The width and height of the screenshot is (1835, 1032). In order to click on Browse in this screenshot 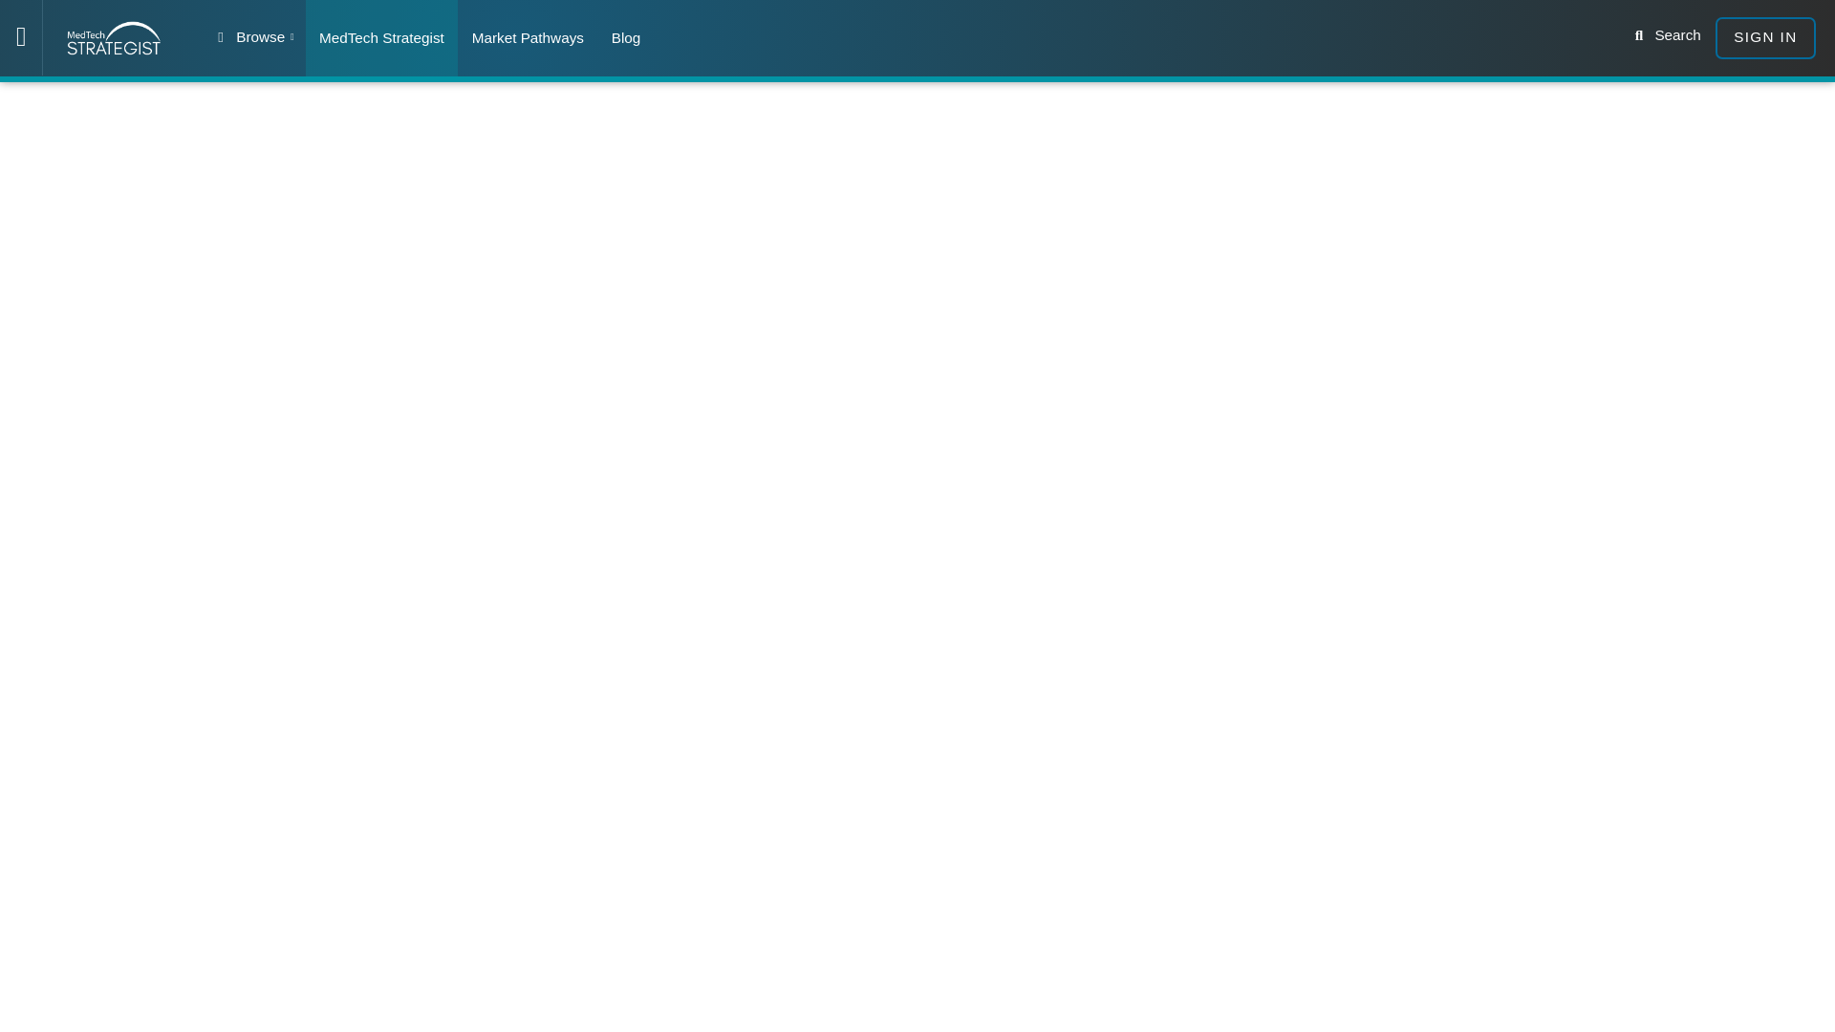, I will do `click(254, 38)`.